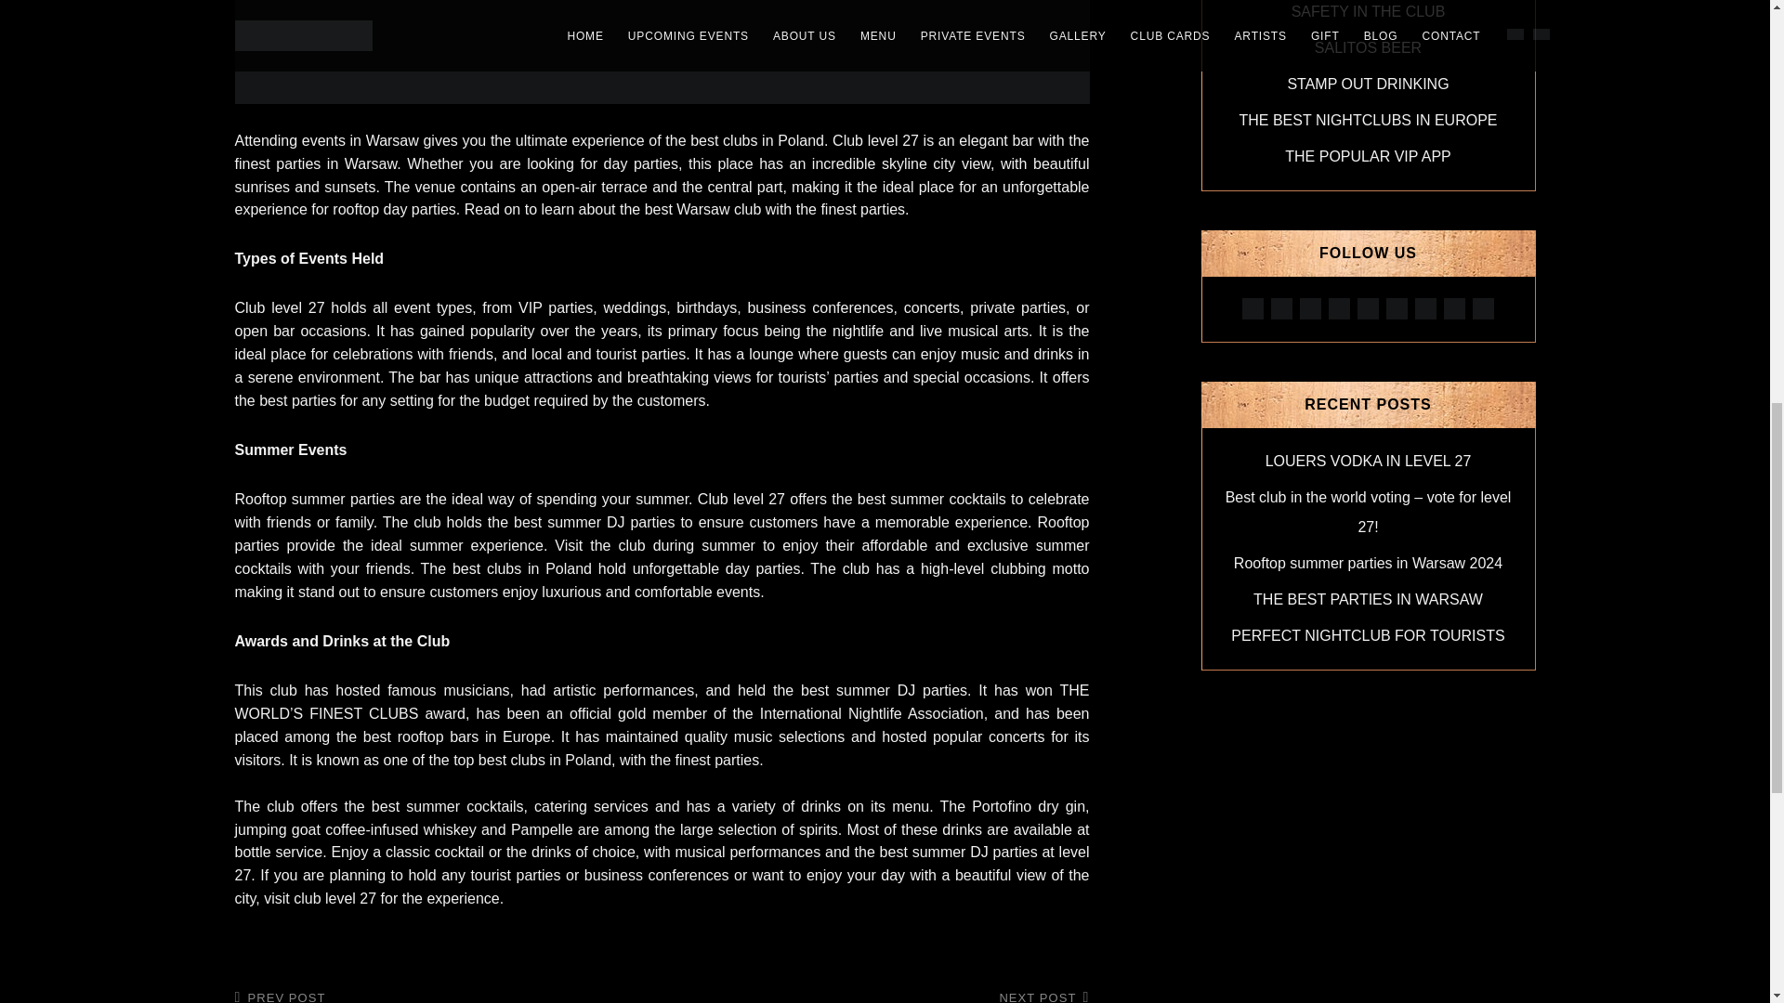 The height and width of the screenshot is (1003, 1784). What do you see at coordinates (1340, 307) in the screenshot?
I see `YouTube` at bounding box center [1340, 307].